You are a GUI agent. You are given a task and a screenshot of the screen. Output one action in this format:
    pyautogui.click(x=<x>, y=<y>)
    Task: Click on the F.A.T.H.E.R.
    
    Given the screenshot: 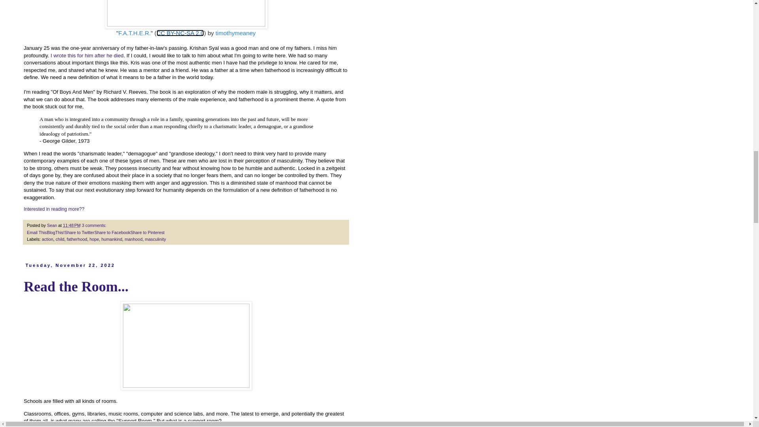 What is the action you would take?
    pyautogui.click(x=134, y=32)
    